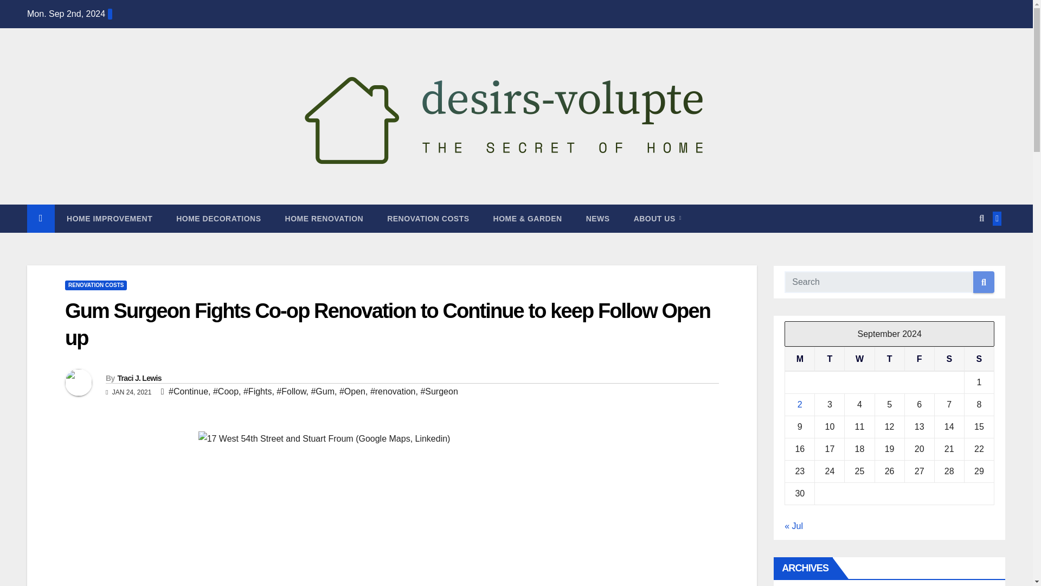  I want to click on RENOVATION COSTS, so click(428, 218).